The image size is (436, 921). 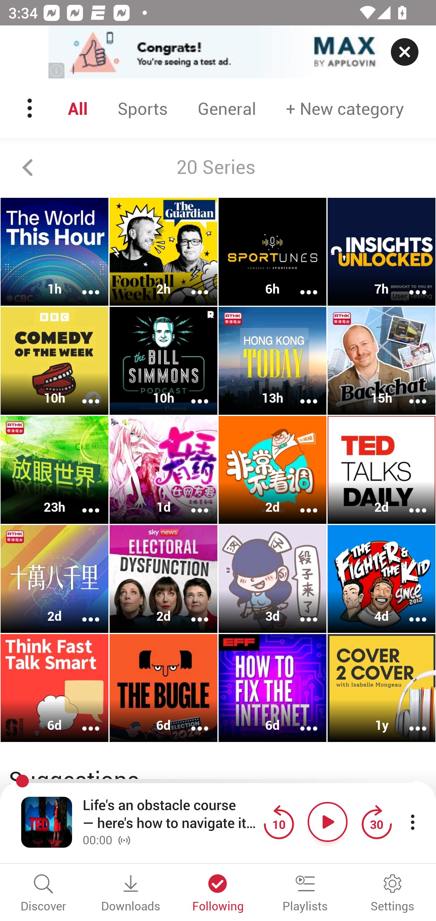 What do you see at coordinates (142, 108) in the screenshot?
I see `Sports` at bounding box center [142, 108].